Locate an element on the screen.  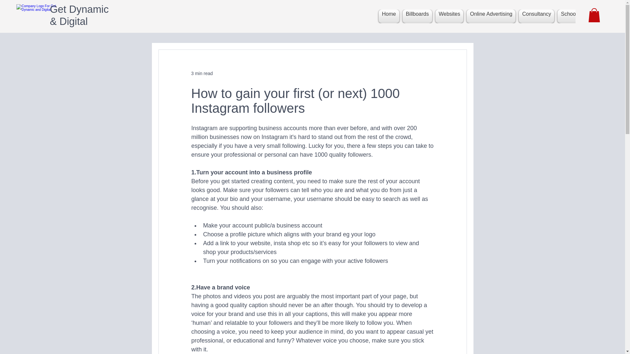
3 min read is located at coordinates (201, 73).